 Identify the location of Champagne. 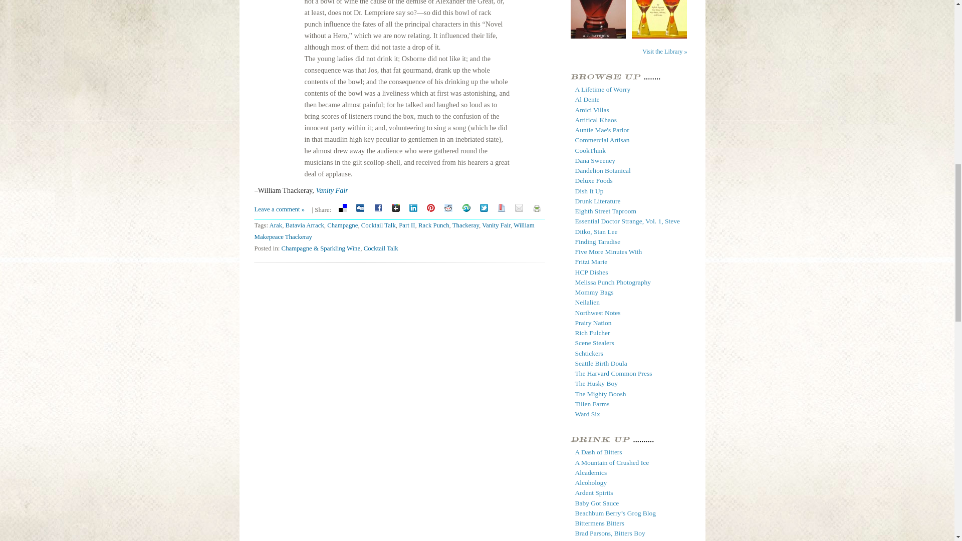
(342, 225).